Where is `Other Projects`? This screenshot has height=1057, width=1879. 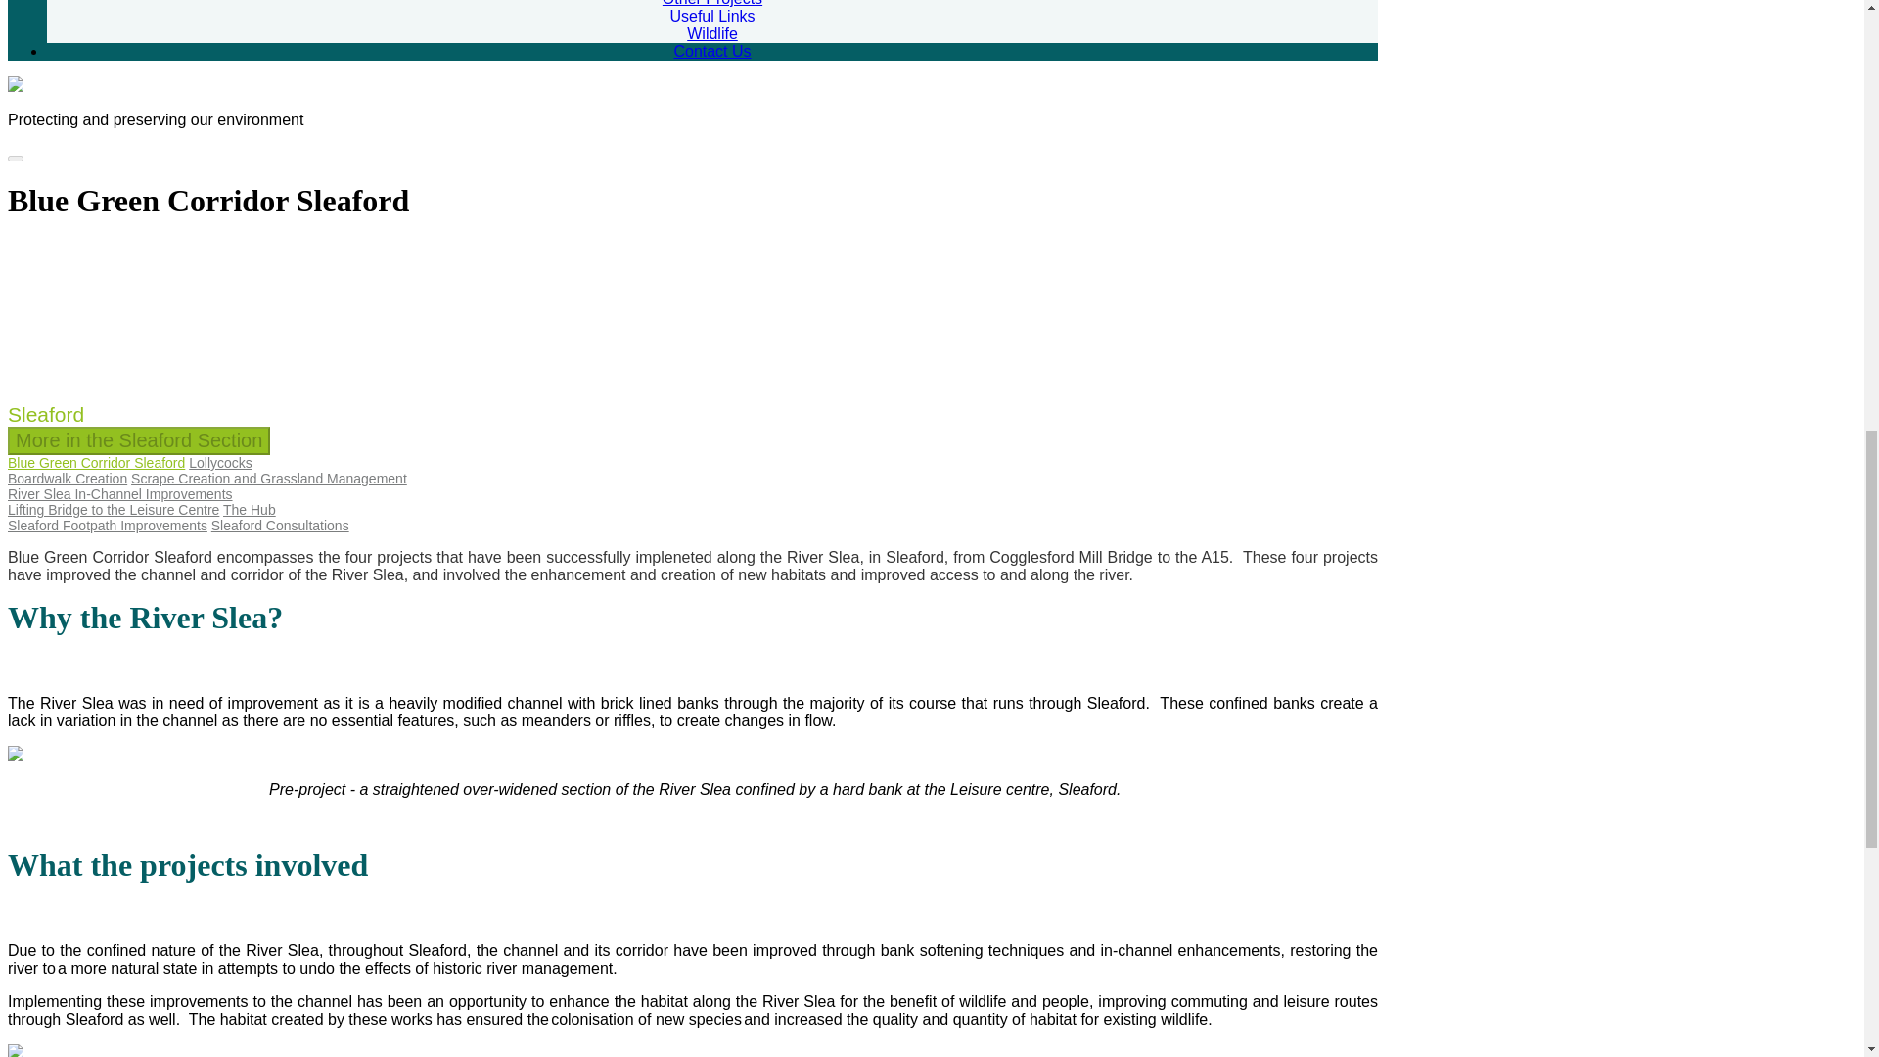
Other Projects is located at coordinates (712, 3).